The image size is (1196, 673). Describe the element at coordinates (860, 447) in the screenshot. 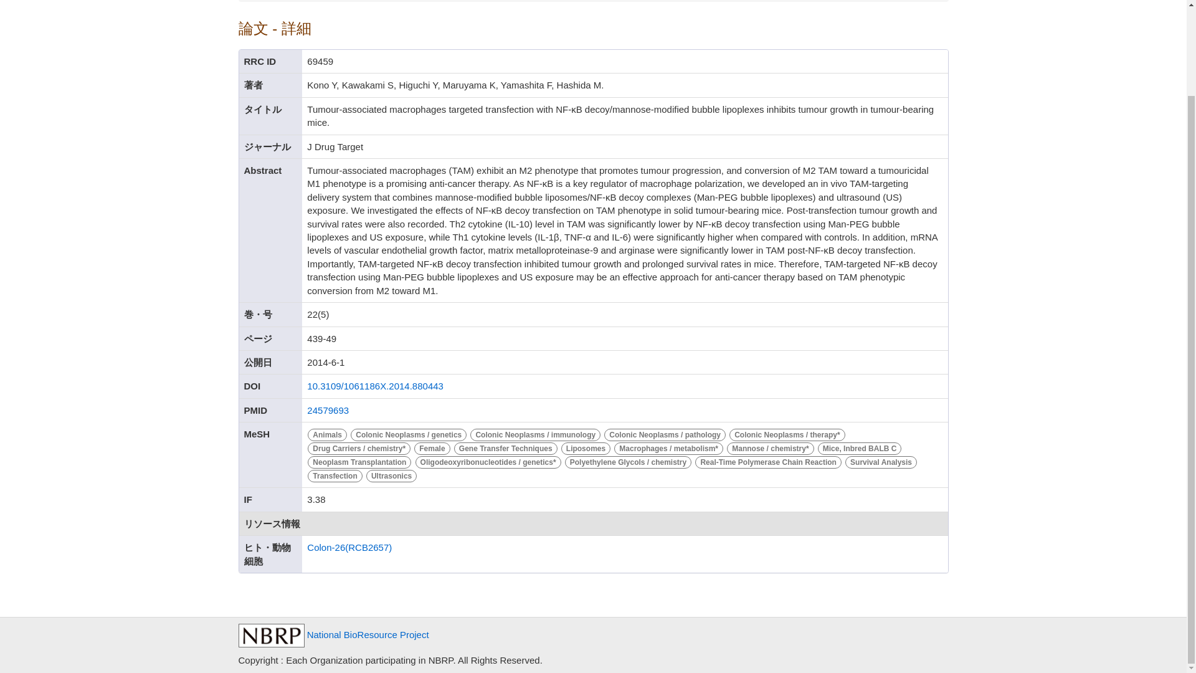

I see `Mice, Inbred BALB C` at that location.